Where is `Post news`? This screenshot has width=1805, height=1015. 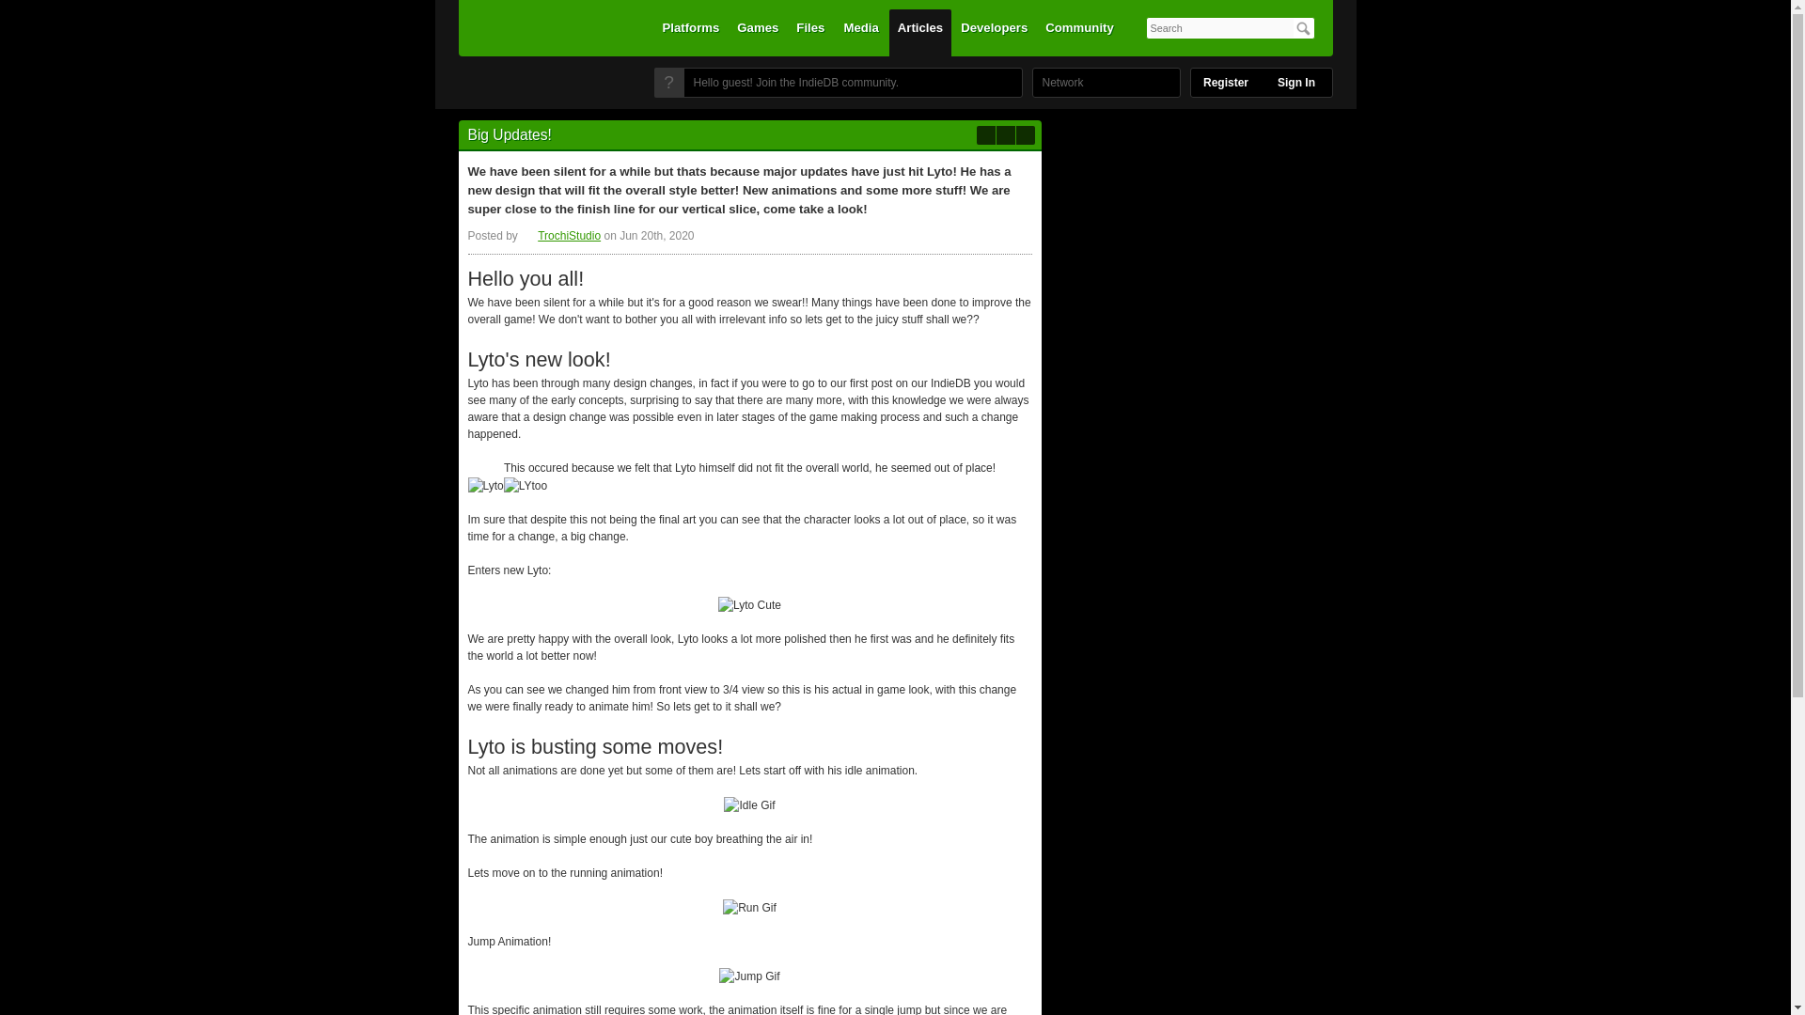 Post news is located at coordinates (985, 135).